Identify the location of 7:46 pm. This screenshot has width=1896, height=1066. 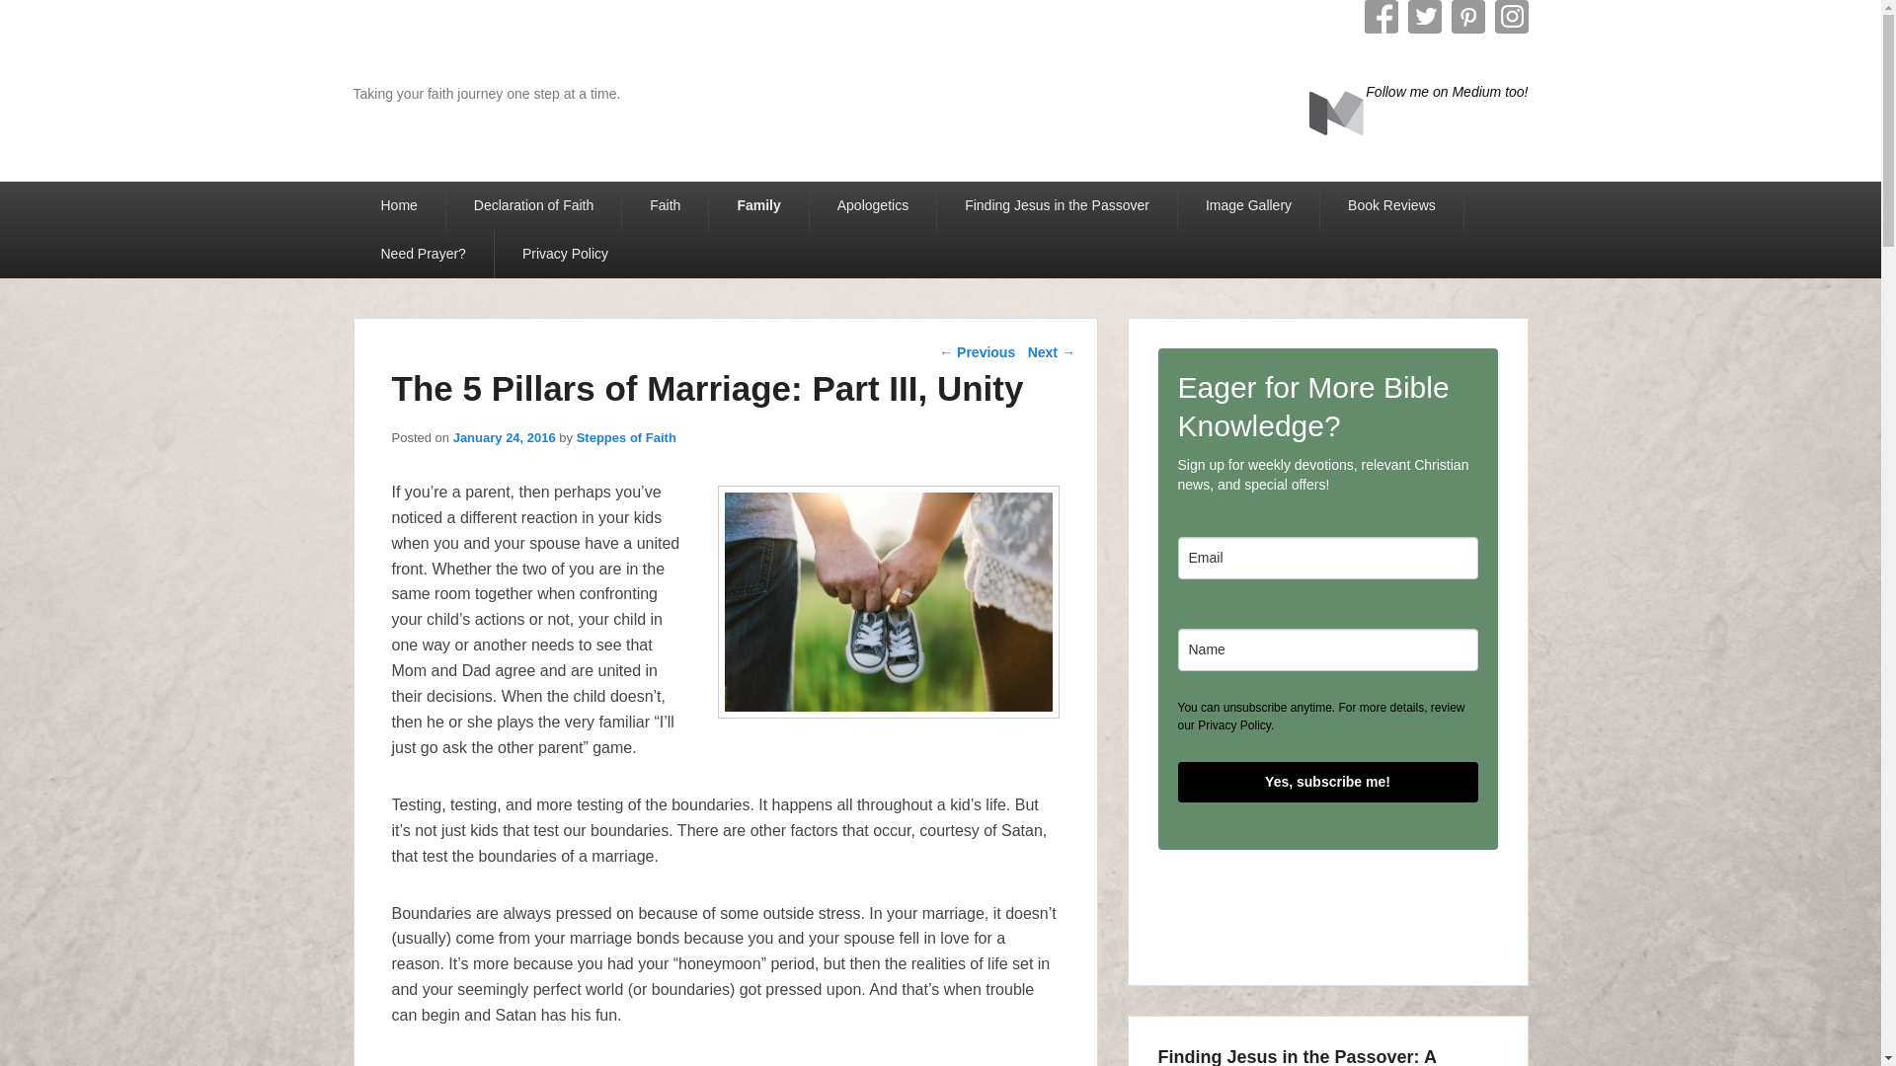
(504, 438).